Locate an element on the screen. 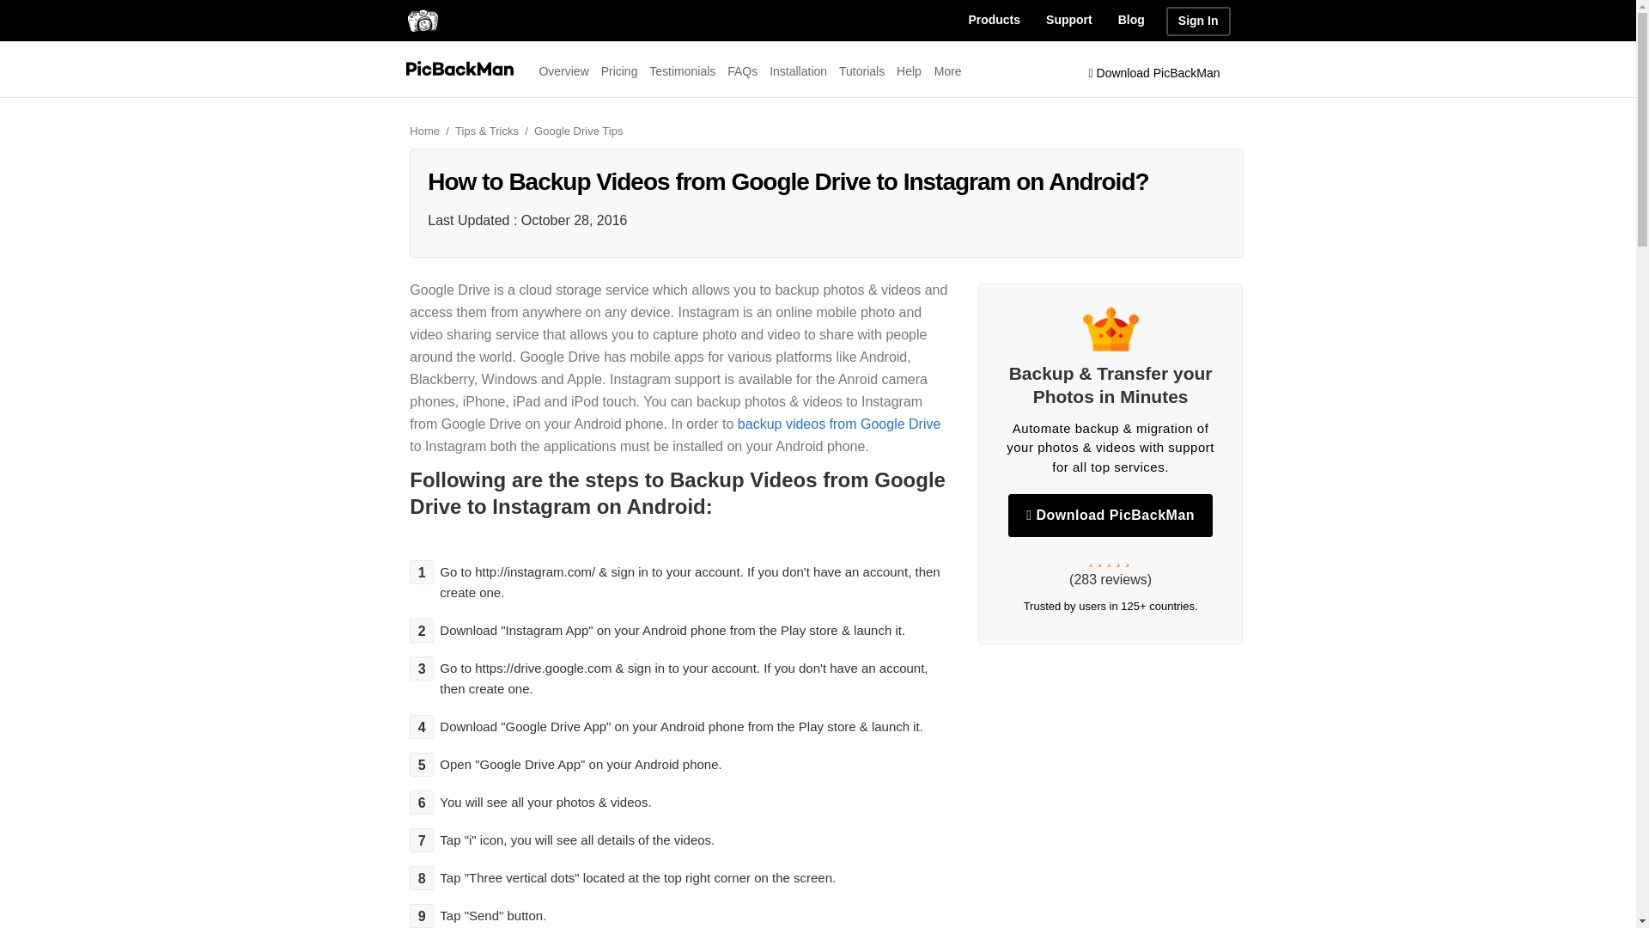 The image size is (1649, 928). PicBackMan is located at coordinates (422, 20).